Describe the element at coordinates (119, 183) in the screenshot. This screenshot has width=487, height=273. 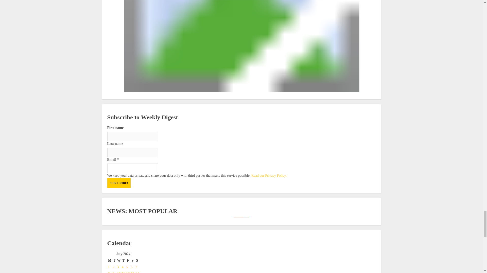
I see `Subscribe!` at that location.